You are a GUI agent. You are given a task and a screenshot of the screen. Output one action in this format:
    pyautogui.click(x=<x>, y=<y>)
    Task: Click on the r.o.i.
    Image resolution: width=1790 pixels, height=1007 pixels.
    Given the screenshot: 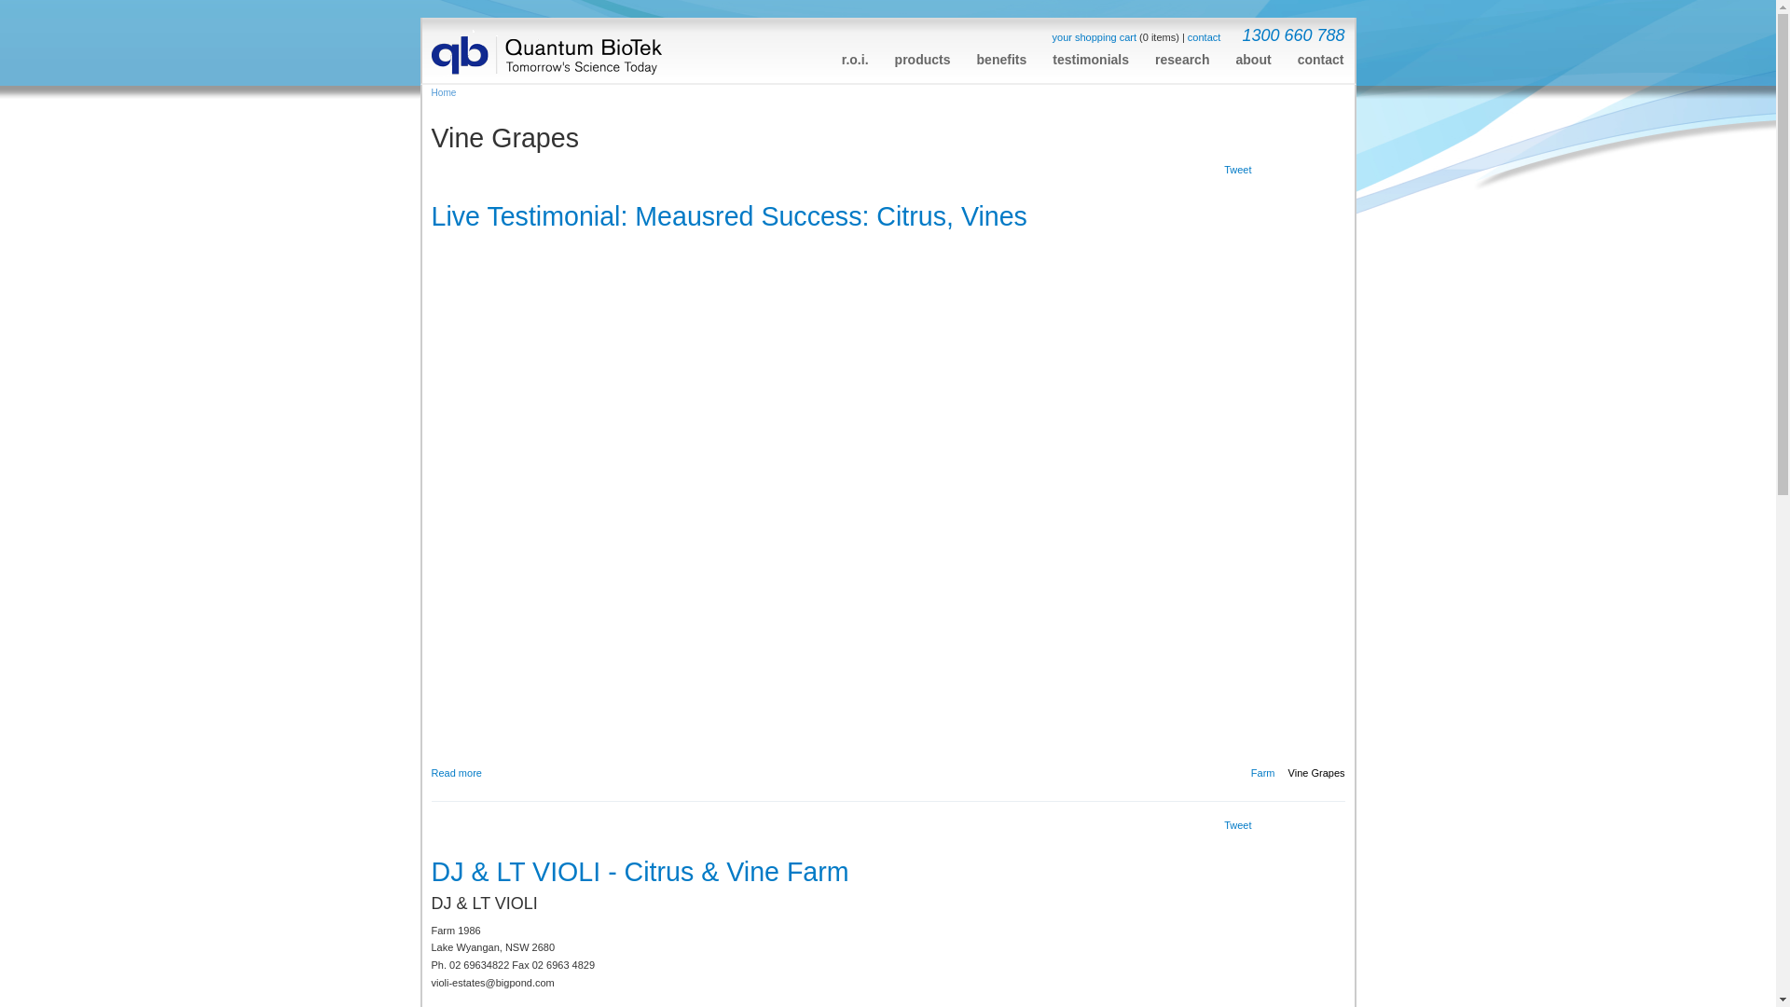 What is the action you would take?
    pyautogui.click(x=856, y=54)
    